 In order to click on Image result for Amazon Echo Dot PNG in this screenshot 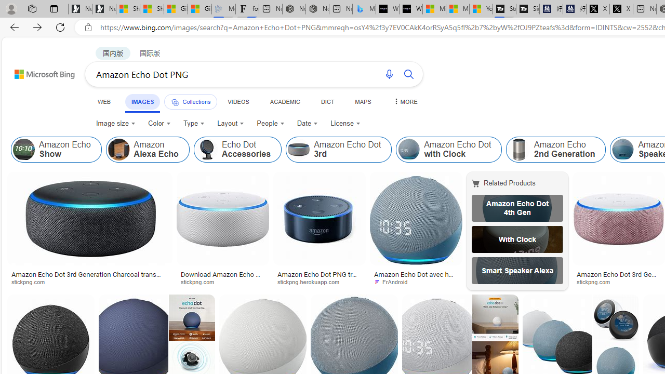, I will do `click(616, 317)`.